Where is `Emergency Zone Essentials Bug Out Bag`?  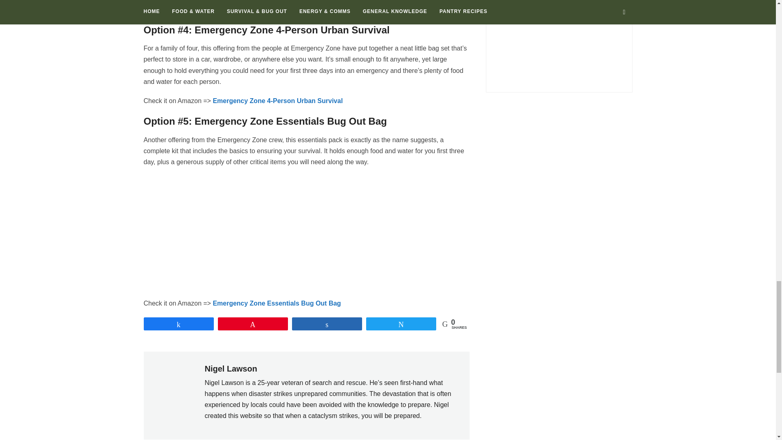 Emergency Zone Essentials Bug Out Bag is located at coordinates (277, 303).